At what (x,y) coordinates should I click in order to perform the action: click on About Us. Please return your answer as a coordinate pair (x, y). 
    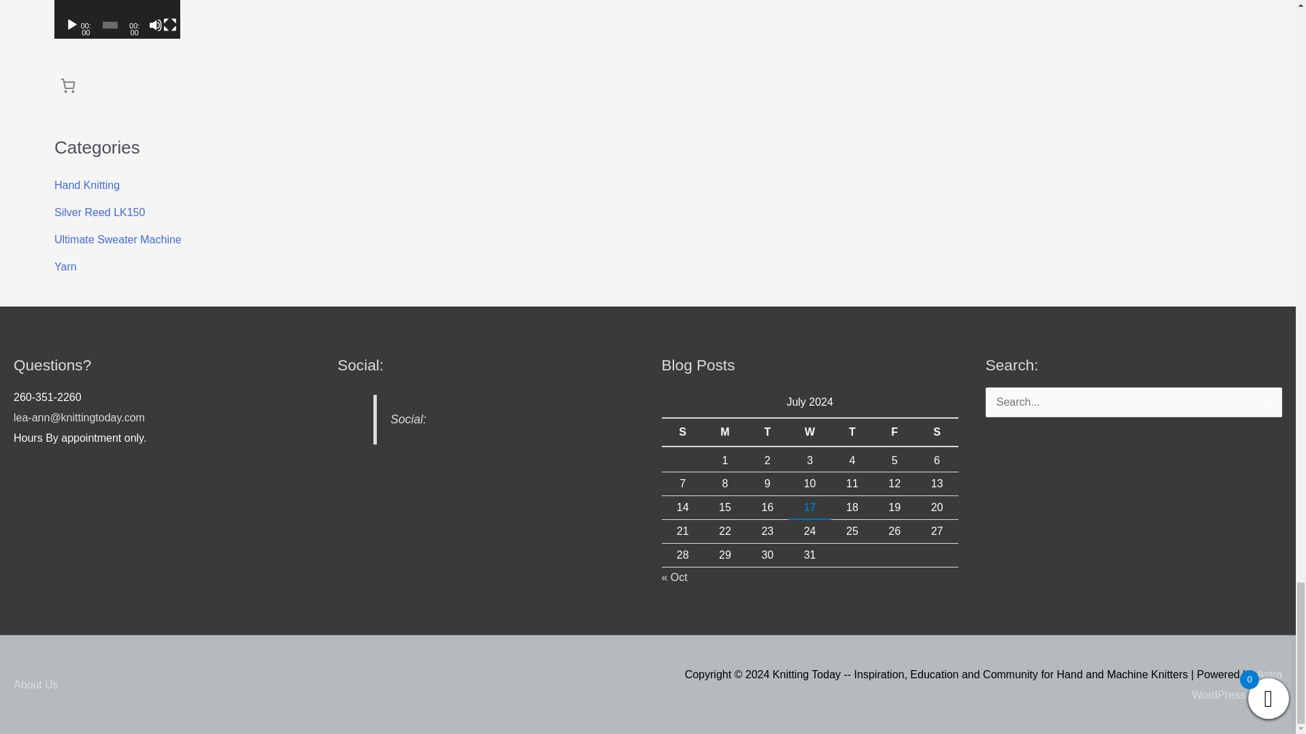
    Looking at the image, I should click on (41, 685).